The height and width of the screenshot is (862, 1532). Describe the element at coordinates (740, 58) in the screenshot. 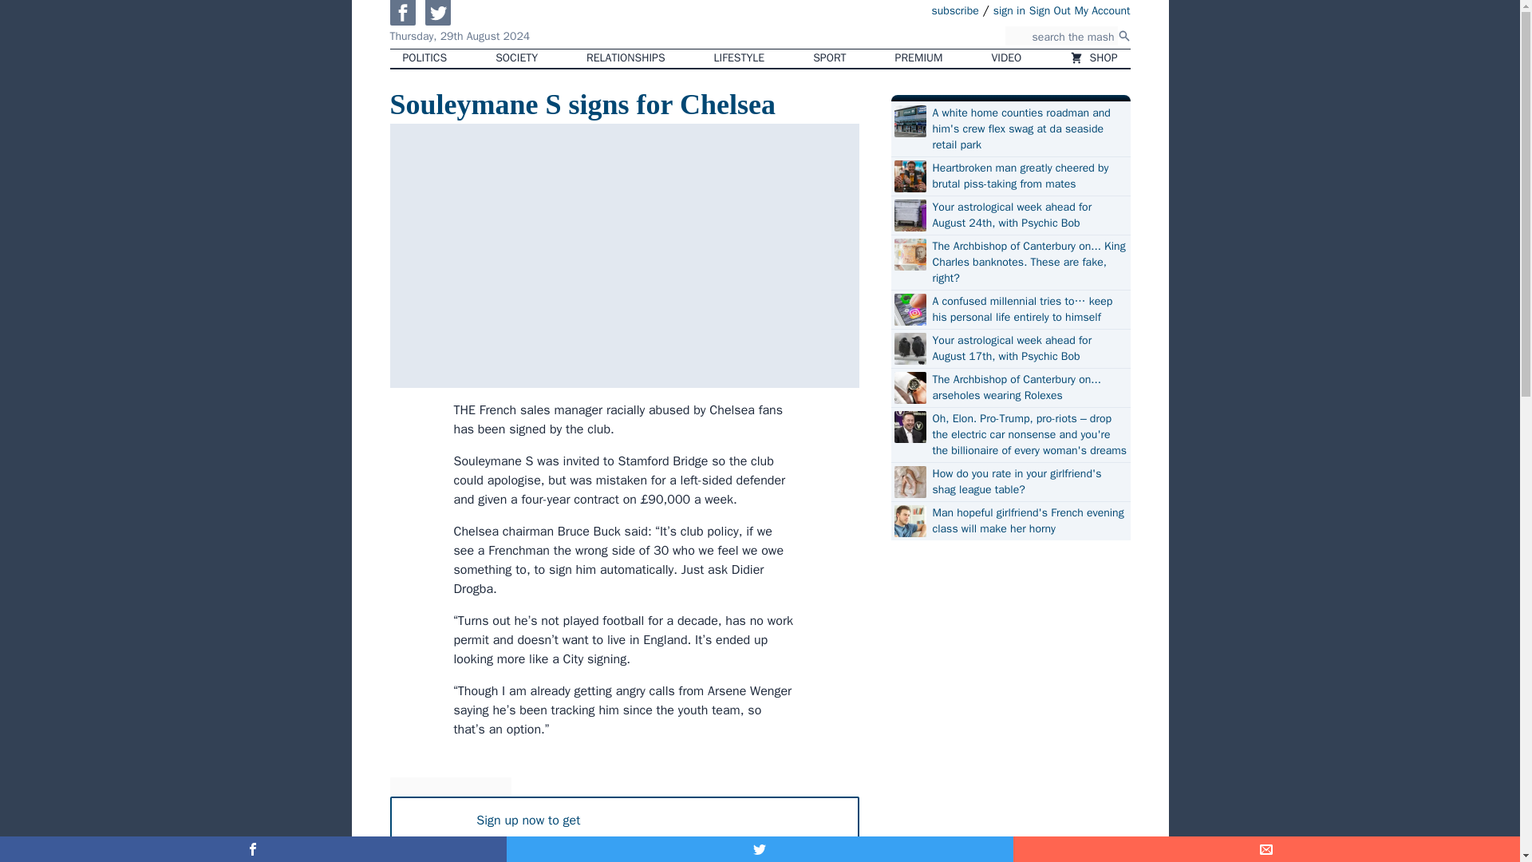

I see `LIFESTYLE` at that location.